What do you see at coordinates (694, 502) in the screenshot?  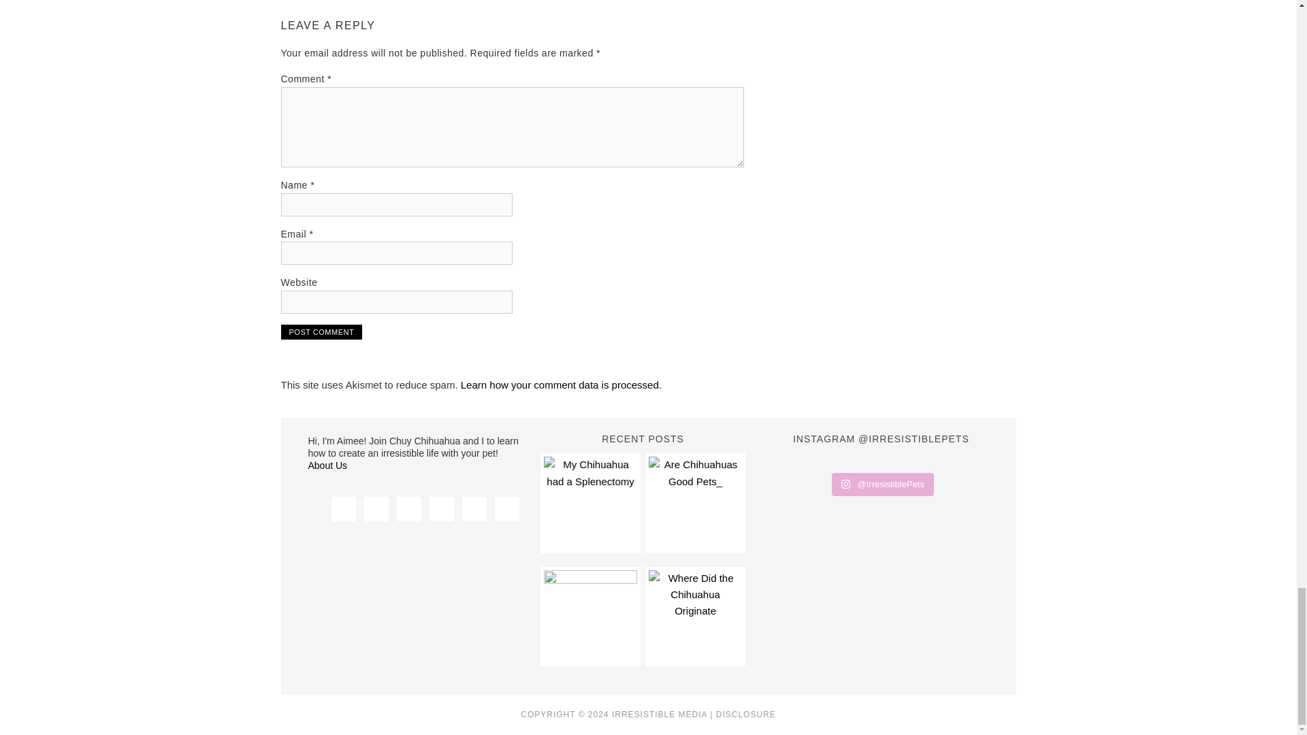 I see `Are Chihuahuas Good Pets?` at bounding box center [694, 502].